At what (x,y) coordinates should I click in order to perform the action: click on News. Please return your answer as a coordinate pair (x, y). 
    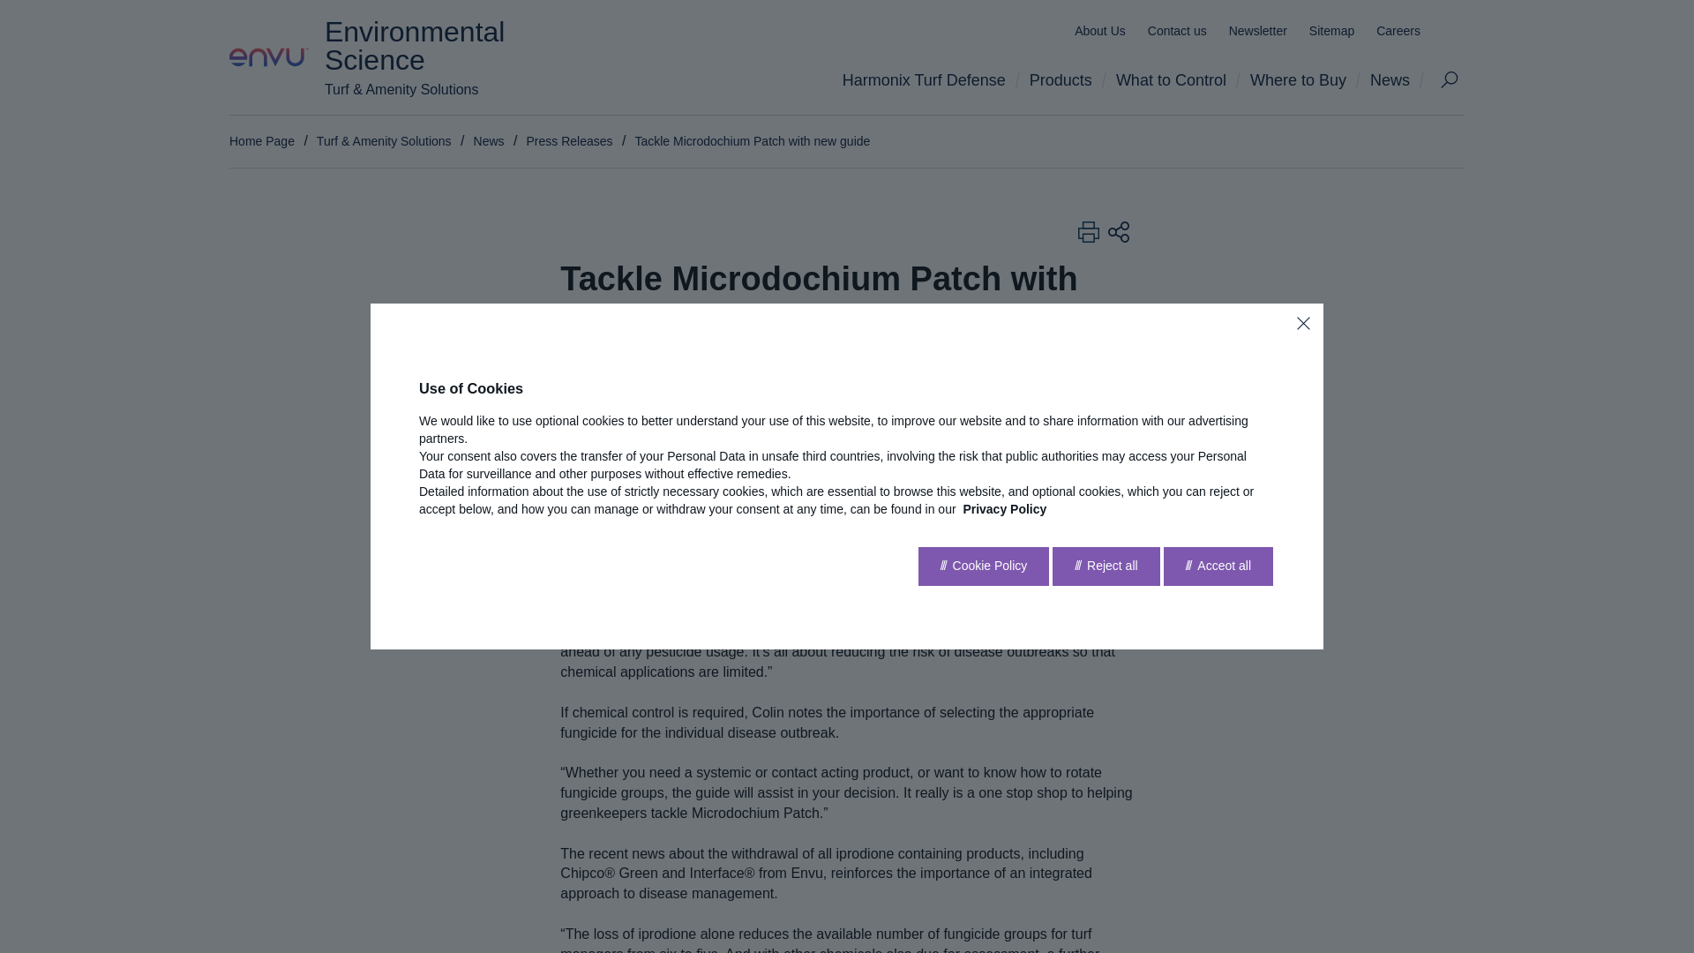
    Looking at the image, I should click on (489, 141).